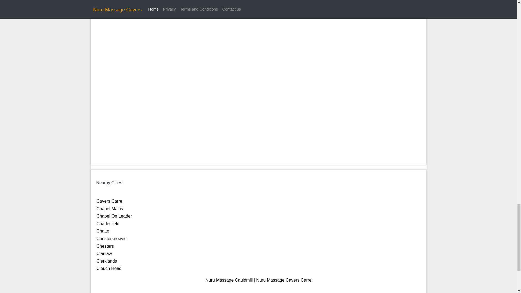 This screenshot has width=521, height=293. What do you see at coordinates (105, 246) in the screenshot?
I see `Chesters` at bounding box center [105, 246].